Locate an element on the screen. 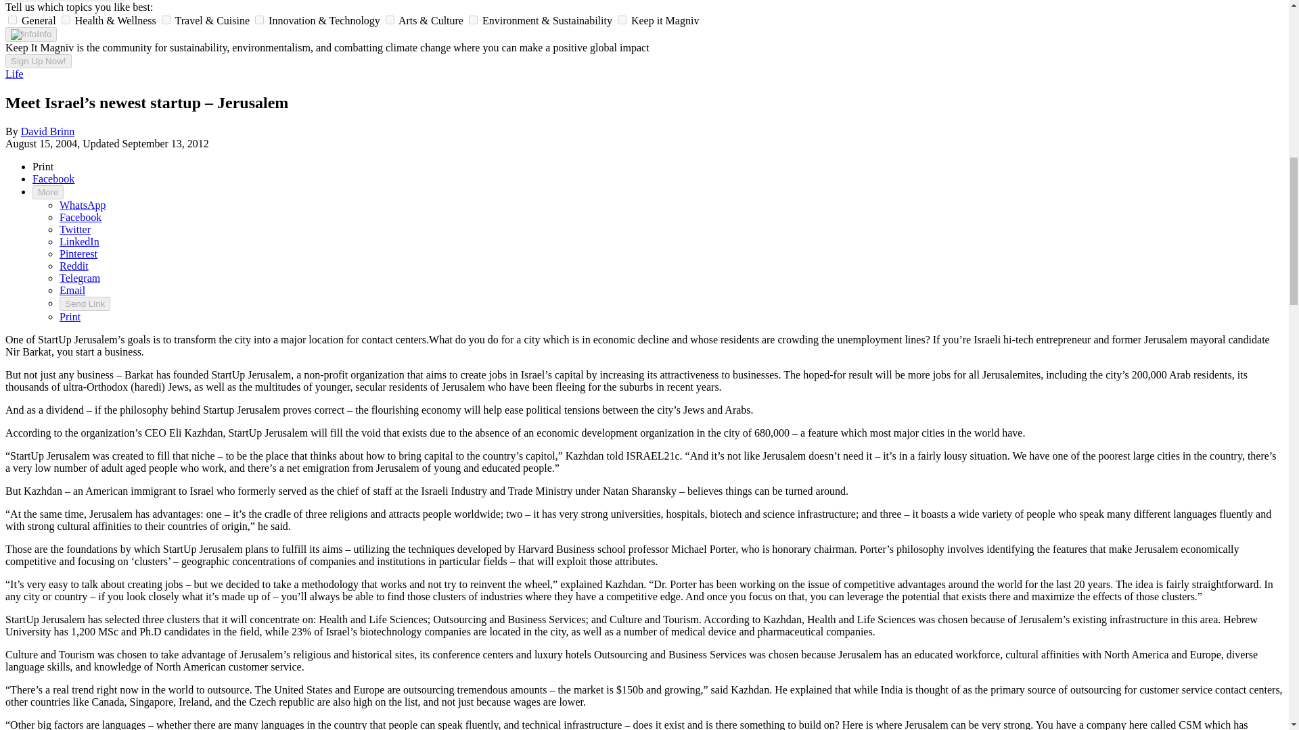 The height and width of the screenshot is (730, 1299). David Brinn is located at coordinates (47, 131).